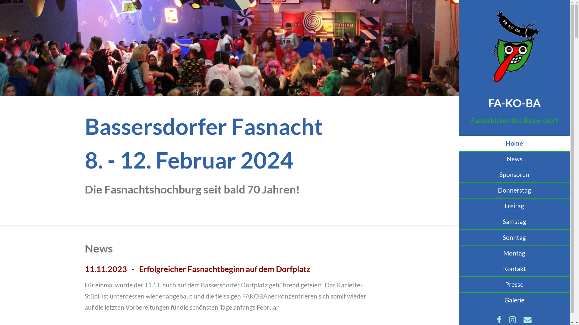  Describe the element at coordinates (514, 237) in the screenshot. I see `Sonntag` at that location.